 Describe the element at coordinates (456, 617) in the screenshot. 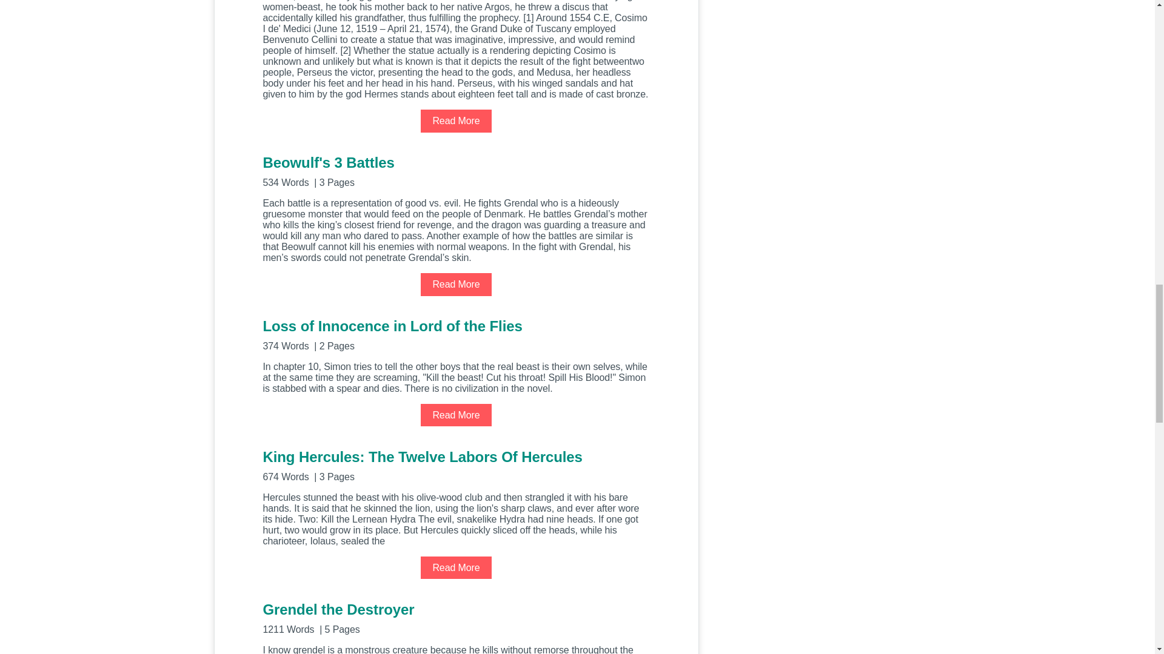

I see `Grendel the Destroyer` at that location.